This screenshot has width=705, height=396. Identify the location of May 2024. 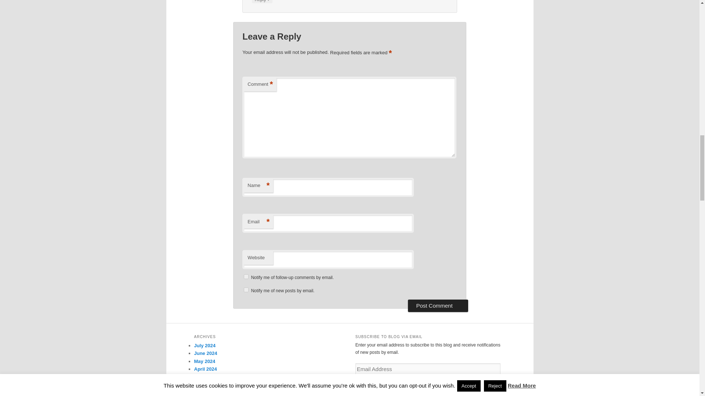
(204, 361).